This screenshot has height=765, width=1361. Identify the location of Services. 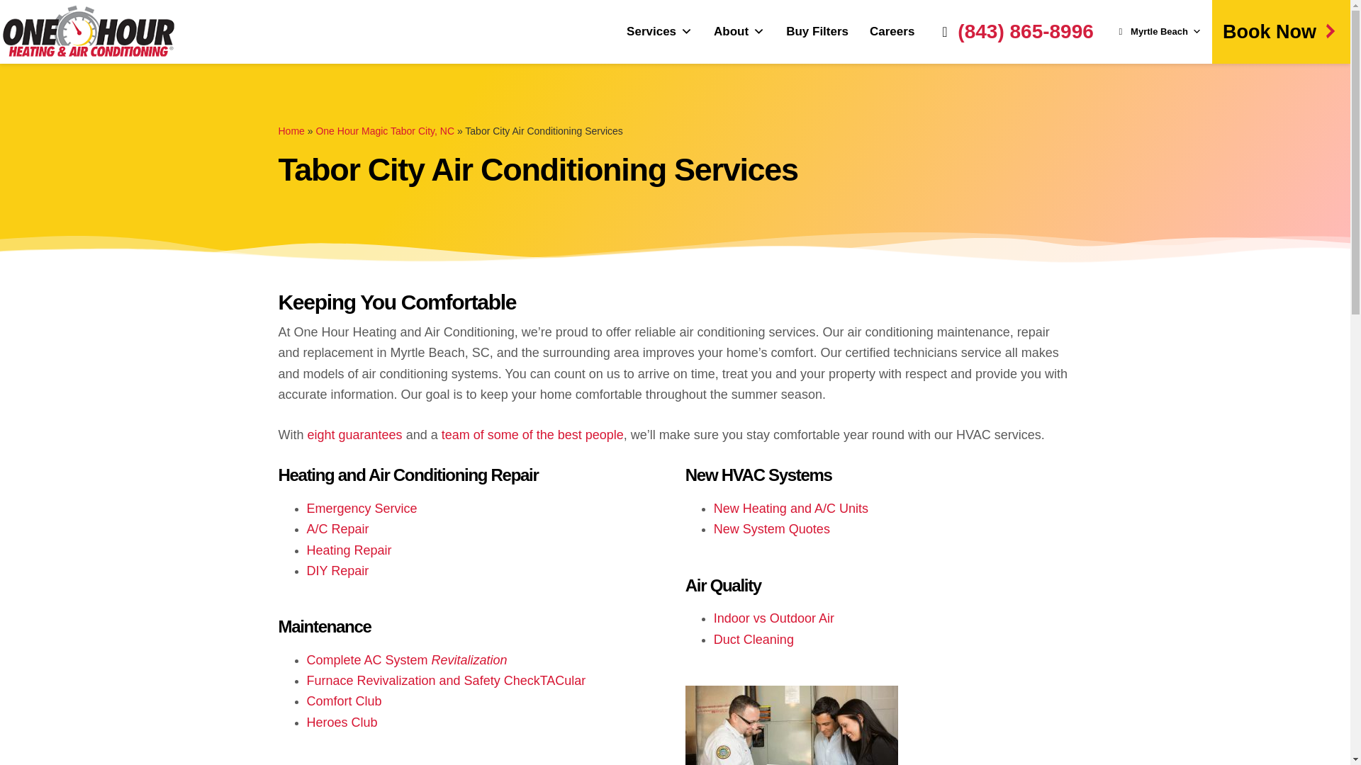
(659, 31).